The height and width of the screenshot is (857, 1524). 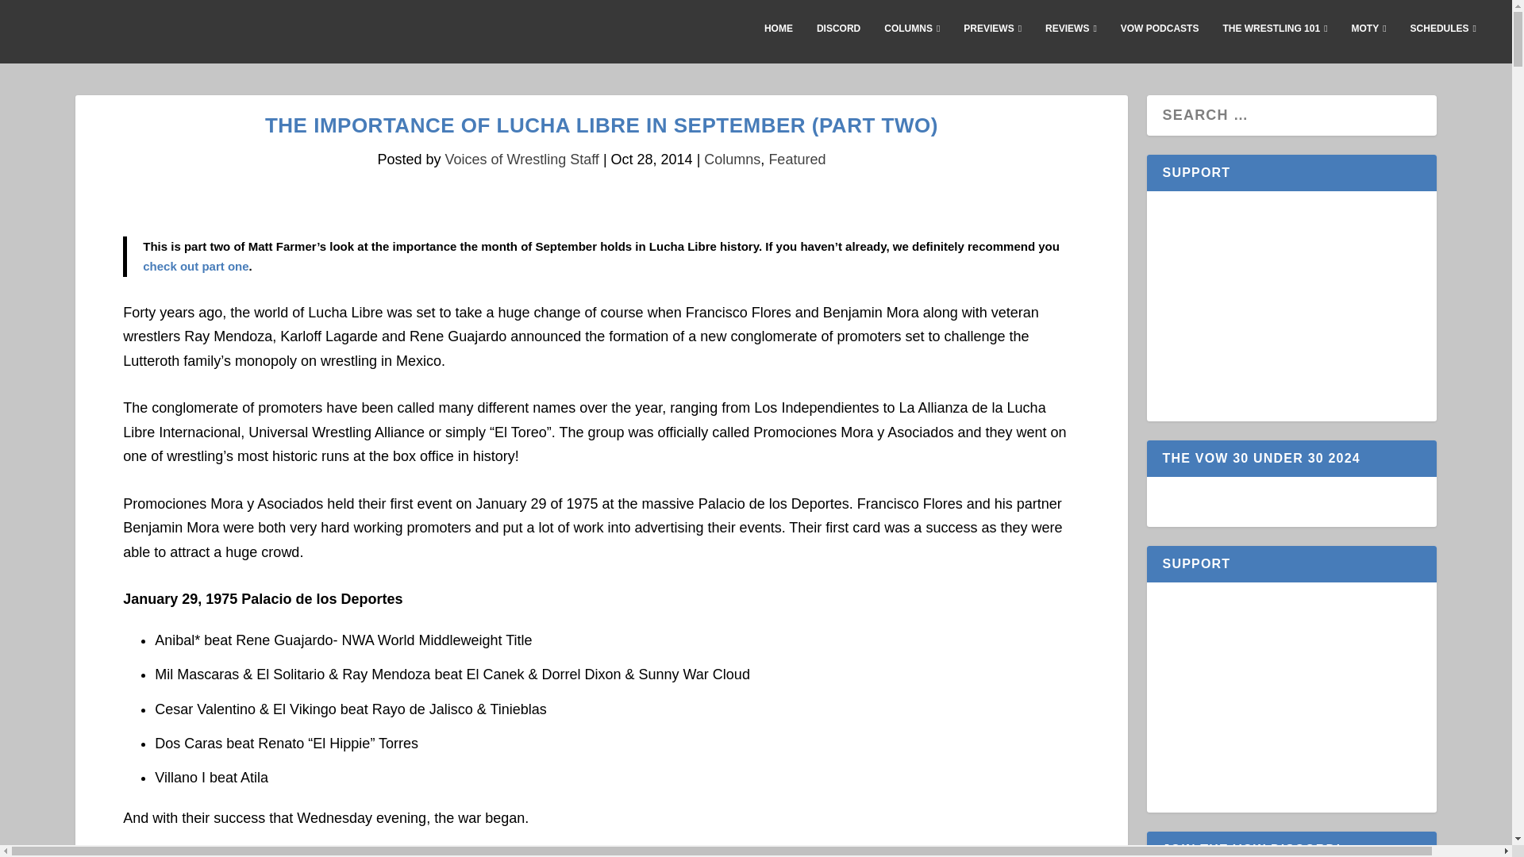 What do you see at coordinates (992, 41) in the screenshot?
I see `PREVIEWS` at bounding box center [992, 41].